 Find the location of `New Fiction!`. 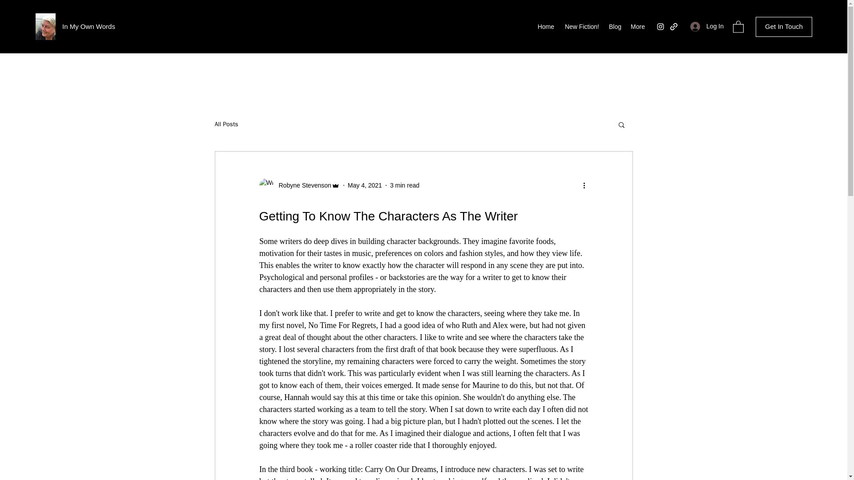

New Fiction! is located at coordinates (581, 27).